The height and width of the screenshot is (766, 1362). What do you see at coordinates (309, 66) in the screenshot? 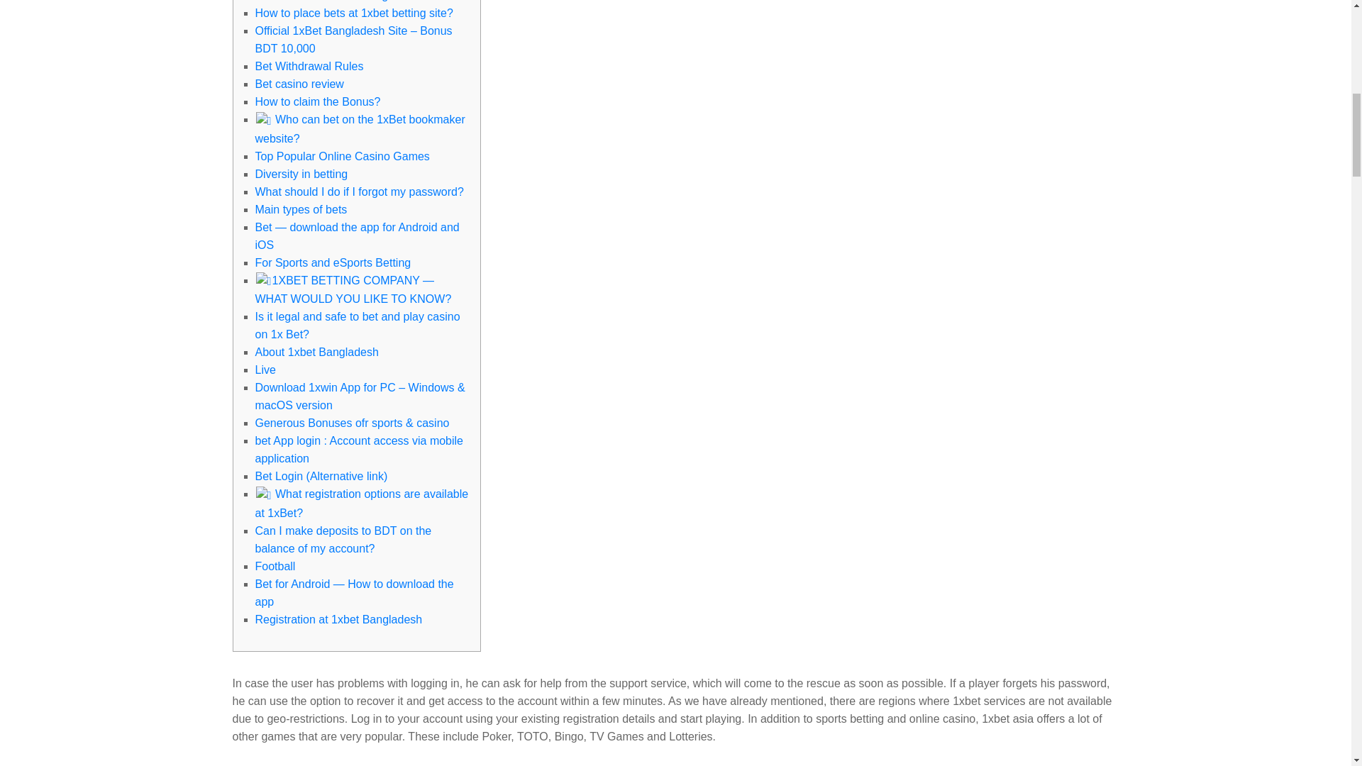
I see `Bet Withdrawal Rules` at bounding box center [309, 66].